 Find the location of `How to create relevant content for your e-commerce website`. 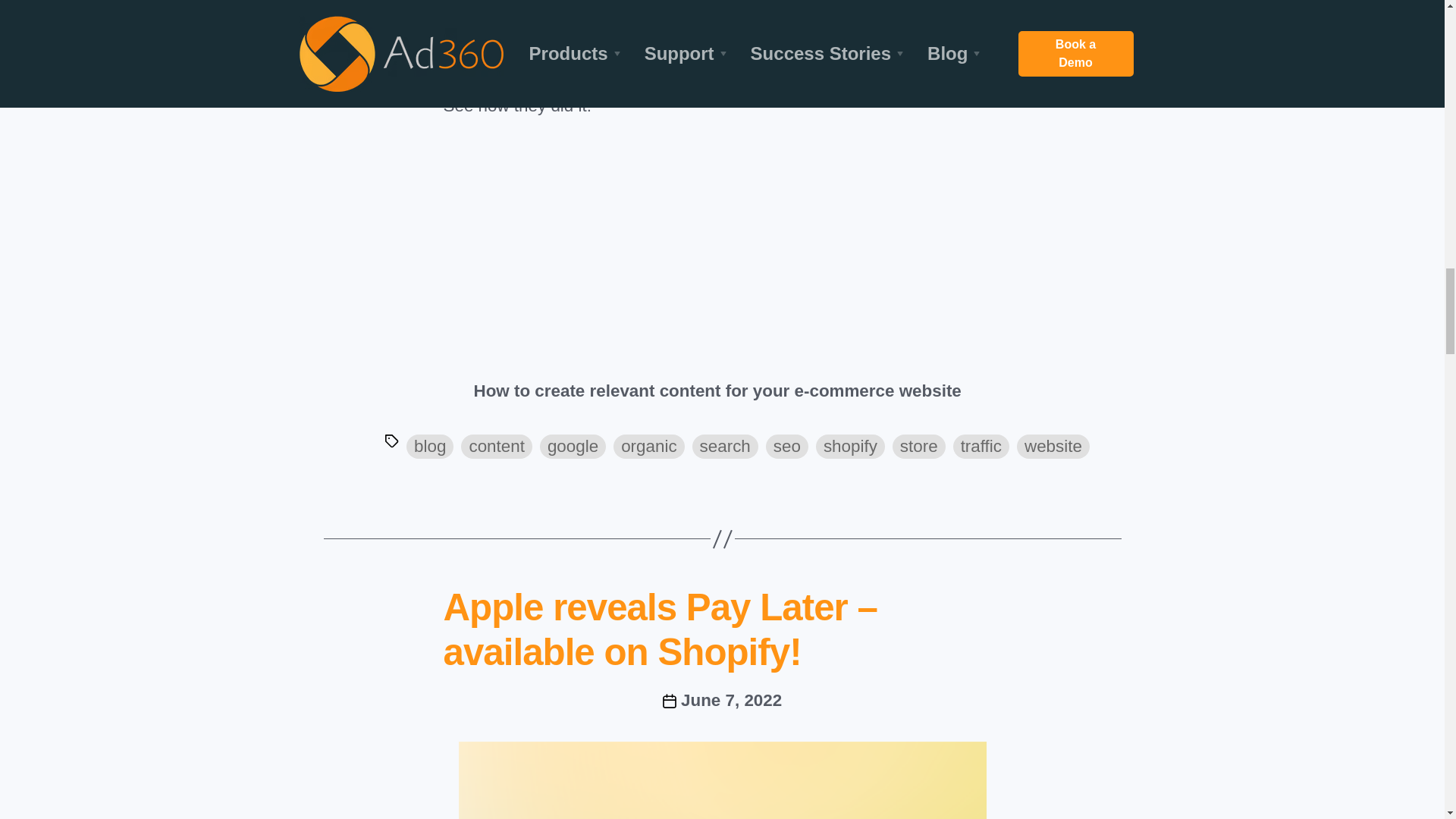

How to create relevant content for your e-commerce website is located at coordinates (693, 257).